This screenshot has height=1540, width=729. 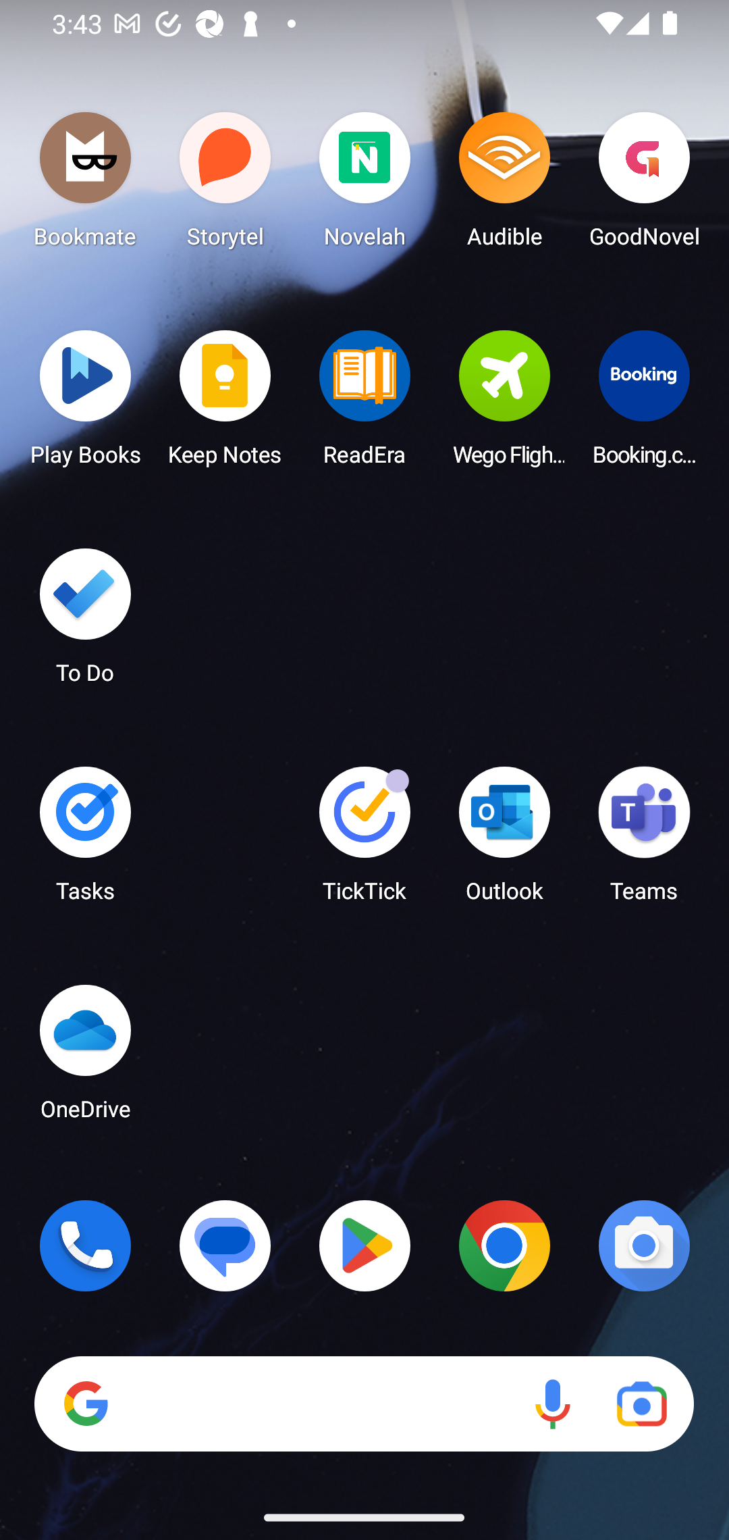 I want to click on Tasks, so click(x=85, y=840).